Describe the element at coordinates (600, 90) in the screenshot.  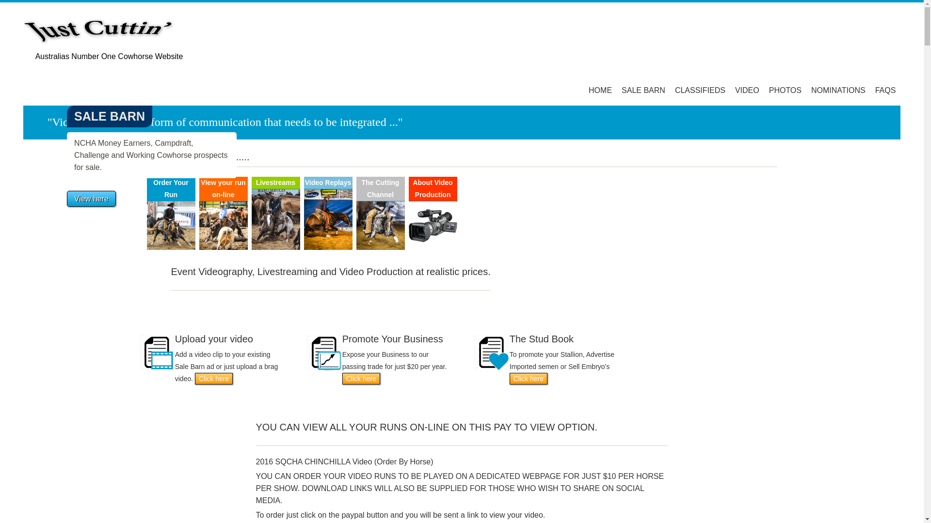
I see `HOME` at that location.